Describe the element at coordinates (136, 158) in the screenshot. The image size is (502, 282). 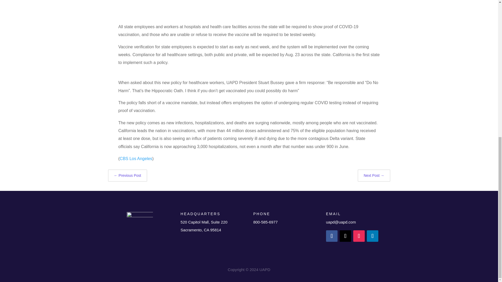
I see `CBS Los Angeles` at that location.